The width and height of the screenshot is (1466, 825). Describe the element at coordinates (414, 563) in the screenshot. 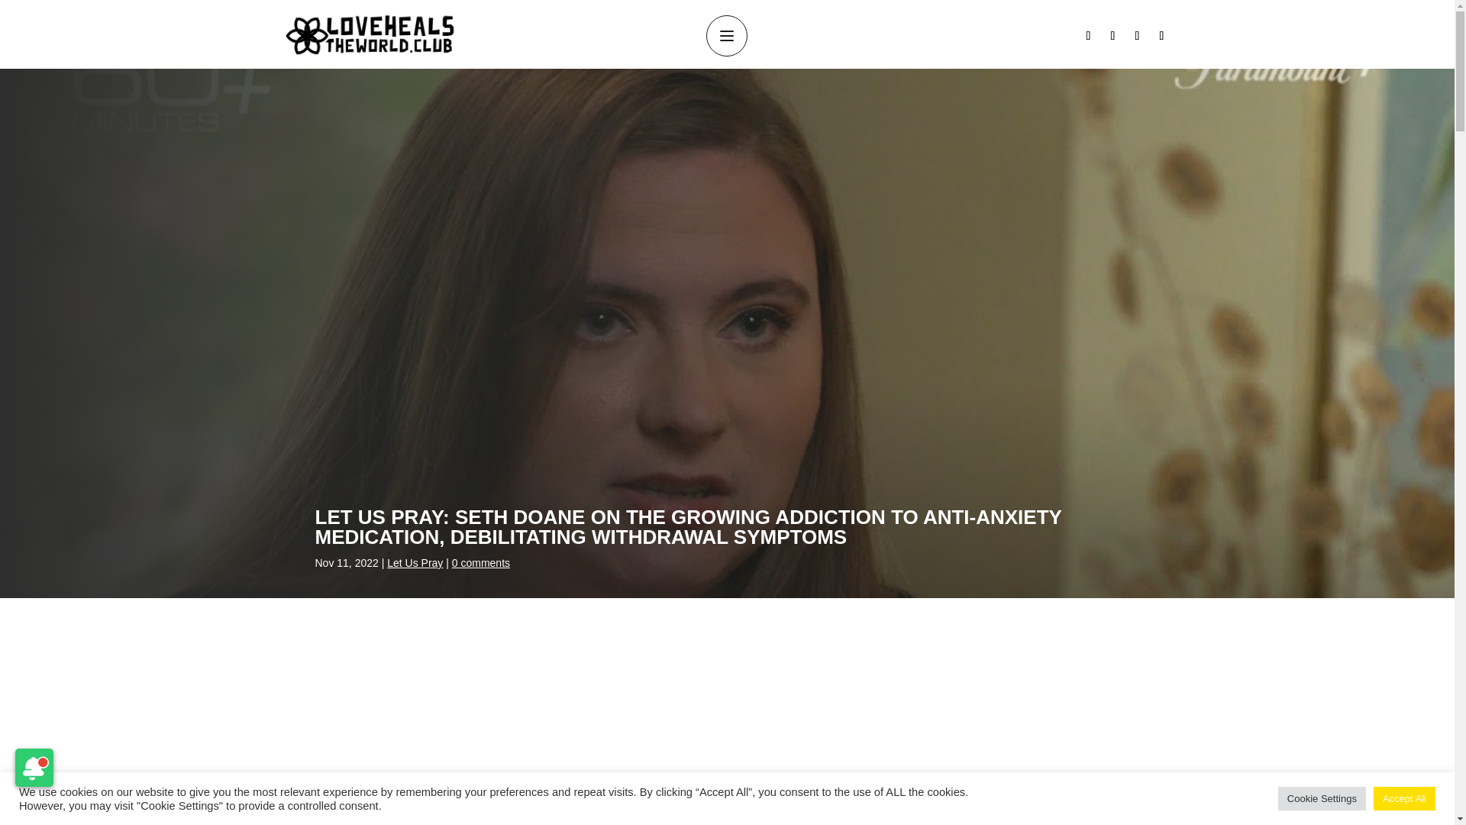

I see `Let Us Pray` at that location.